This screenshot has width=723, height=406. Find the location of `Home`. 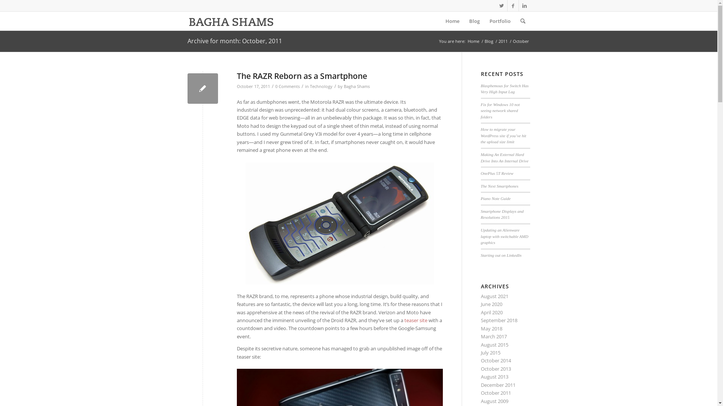

Home is located at coordinates (453, 21).